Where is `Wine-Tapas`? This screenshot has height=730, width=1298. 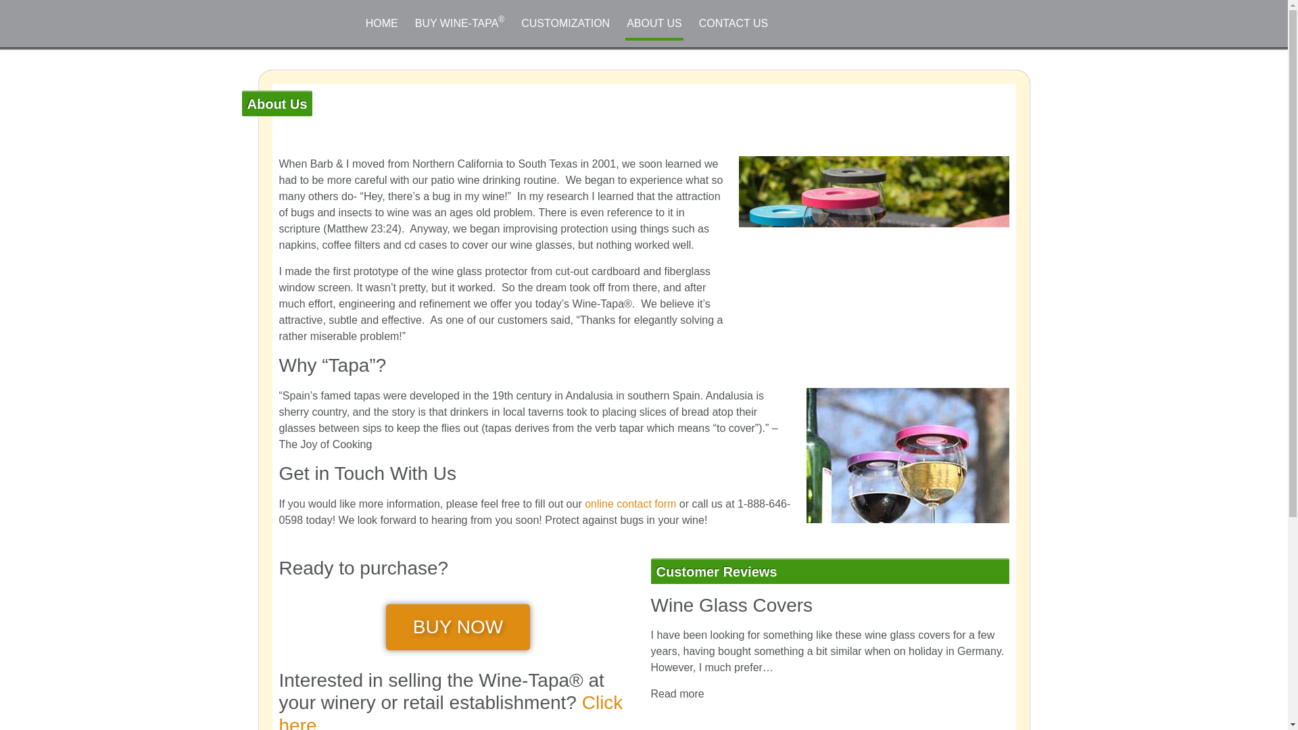
Wine-Tapas is located at coordinates (630, 503).